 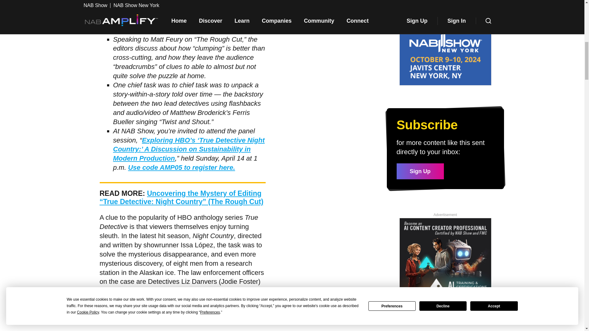 What do you see at coordinates (181, 167) in the screenshot?
I see `Use code AMP05 to register here.` at bounding box center [181, 167].